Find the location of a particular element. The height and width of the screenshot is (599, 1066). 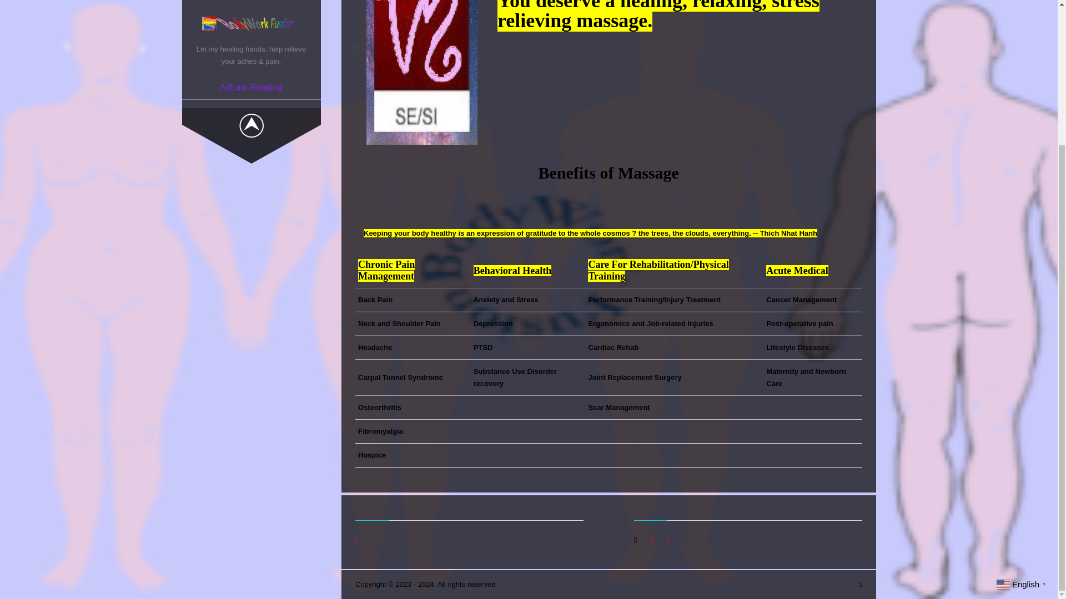

Neck and Shoulder Pain is located at coordinates (400, 323).